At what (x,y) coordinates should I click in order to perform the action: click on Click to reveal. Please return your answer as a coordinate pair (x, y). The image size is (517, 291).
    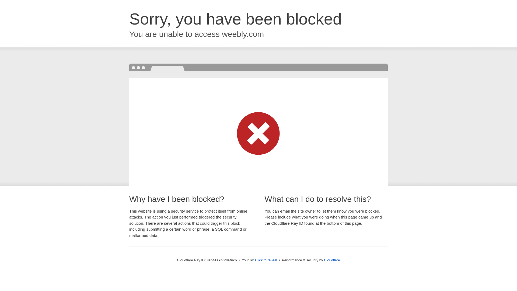
    Looking at the image, I should click on (266, 260).